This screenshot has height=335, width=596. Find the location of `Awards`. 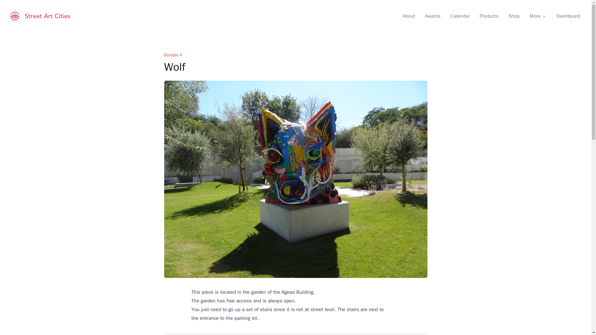

Awards is located at coordinates (433, 16).